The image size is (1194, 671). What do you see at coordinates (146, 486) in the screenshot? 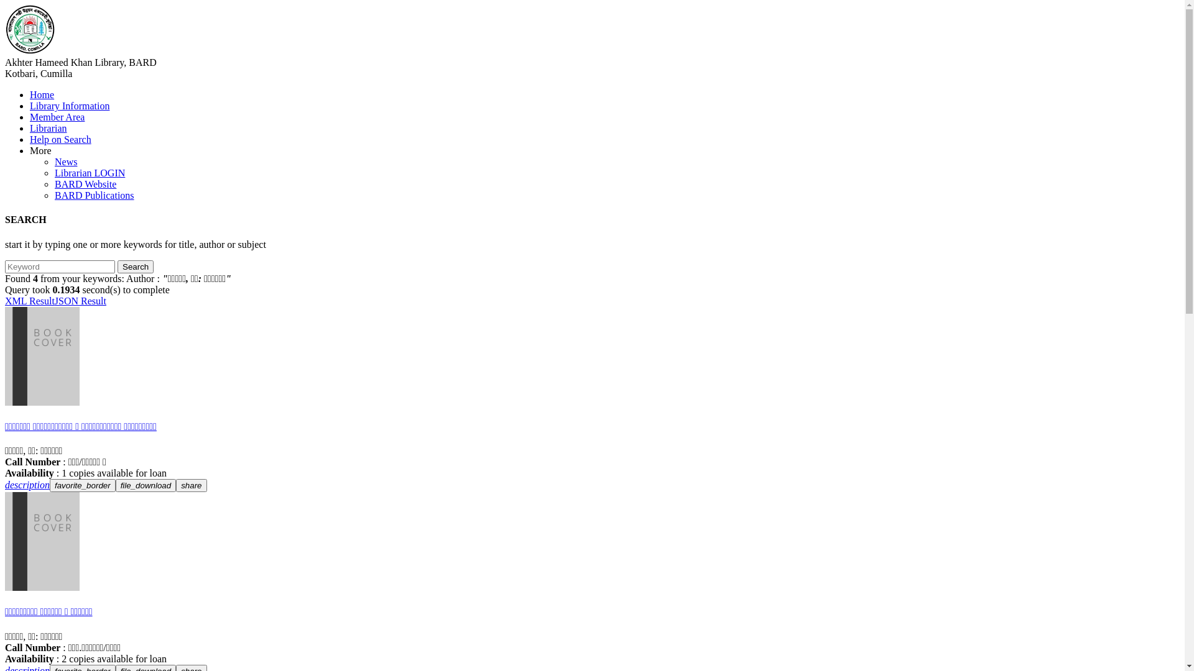
I see `file_download` at bounding box center [146, 486].